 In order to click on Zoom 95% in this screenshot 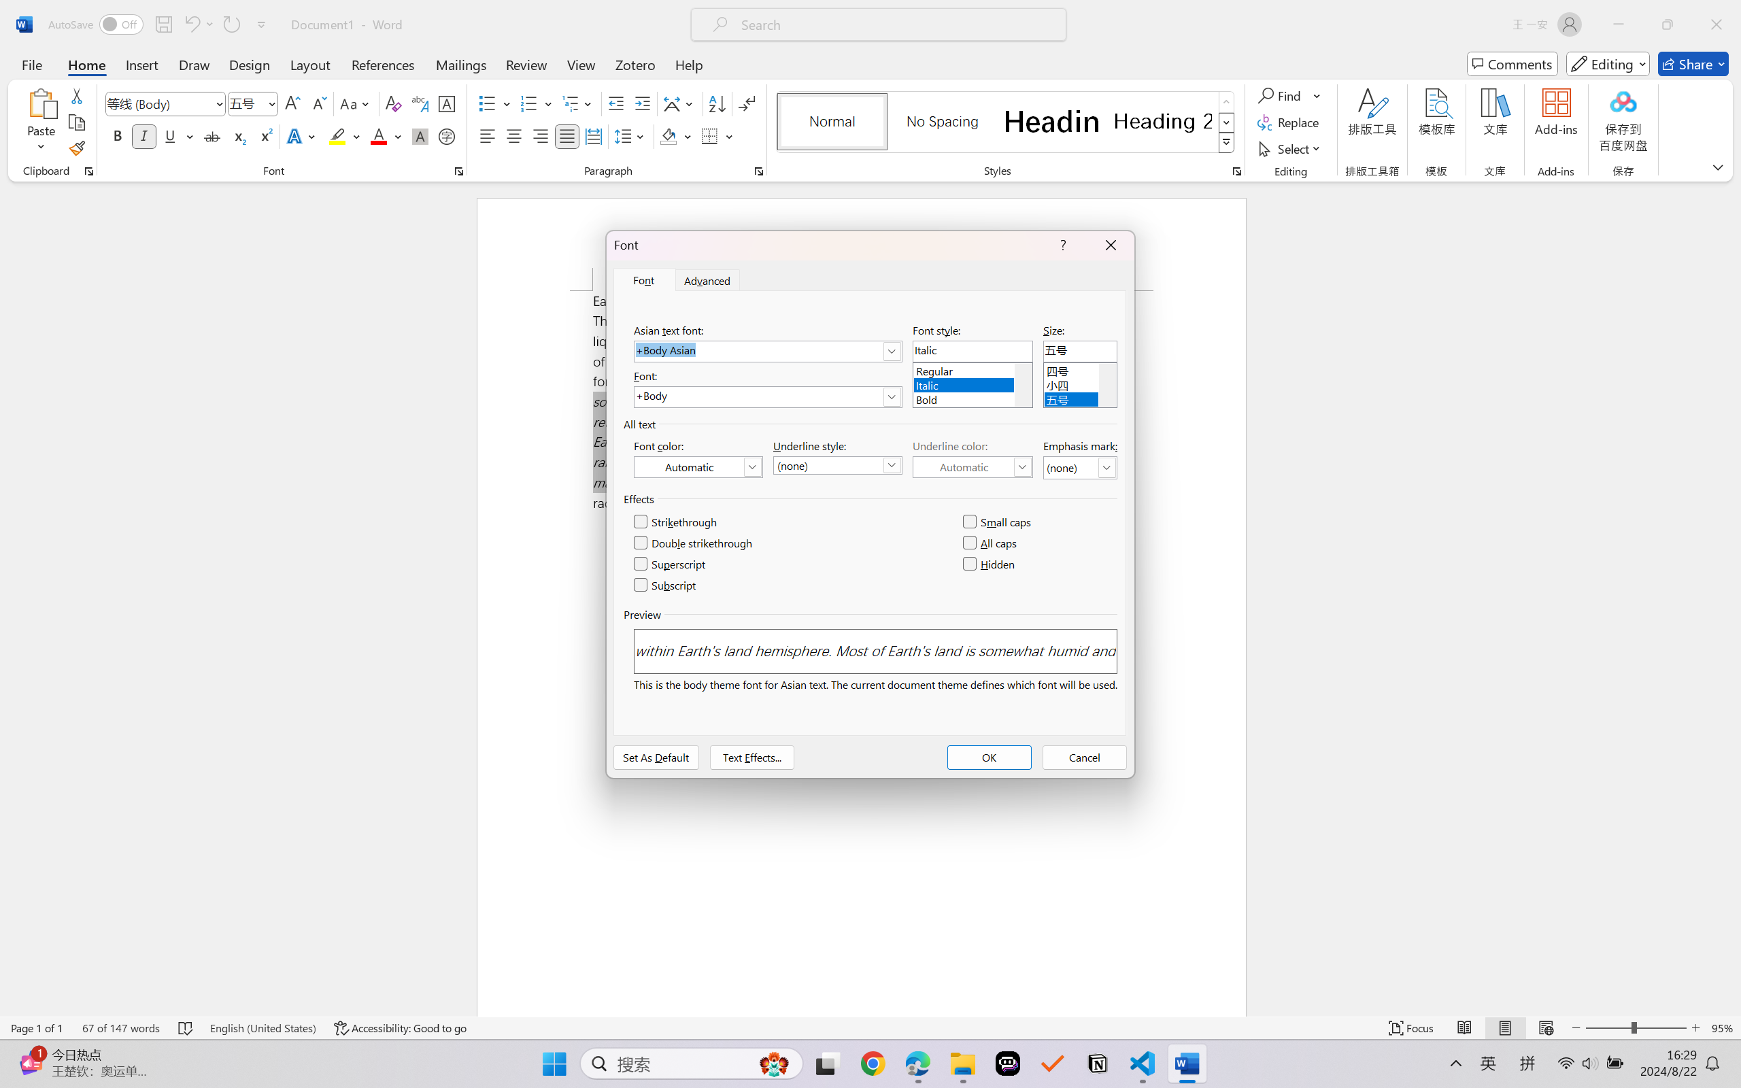, I will do `click(1723, 1028)`.